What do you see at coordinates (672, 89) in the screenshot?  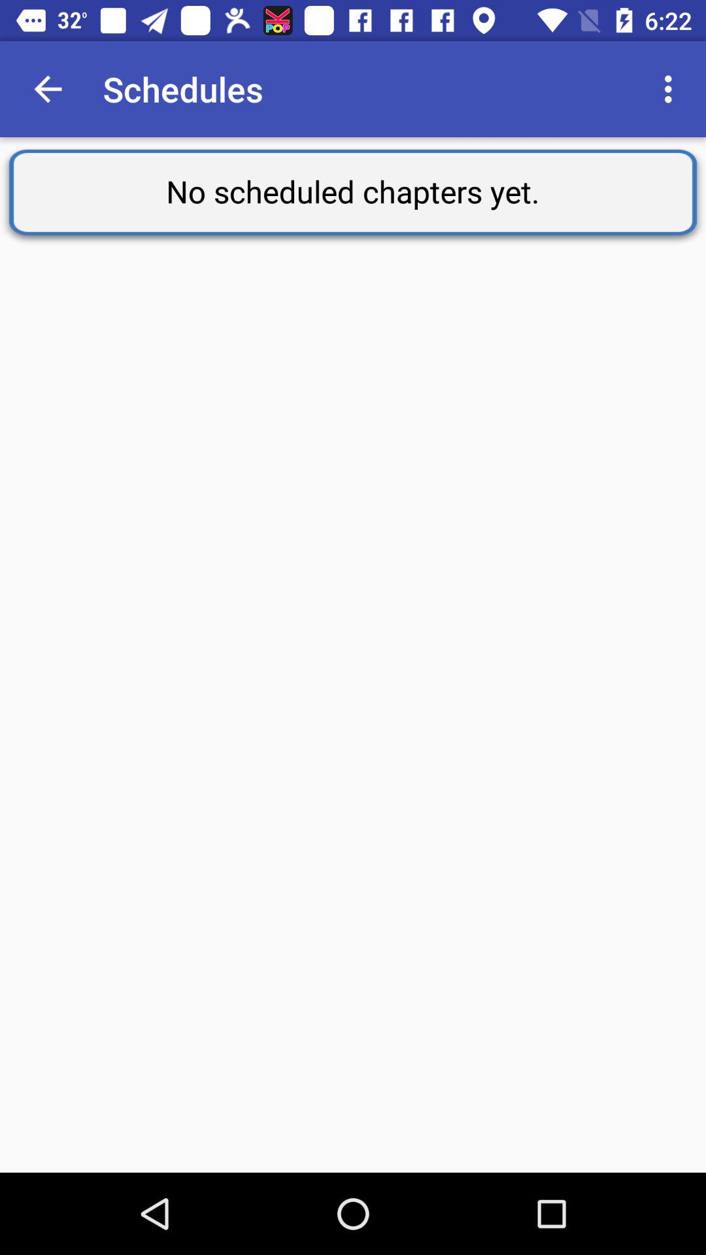 I see `select the item at the top right corner` at bounding box center [672, 89].